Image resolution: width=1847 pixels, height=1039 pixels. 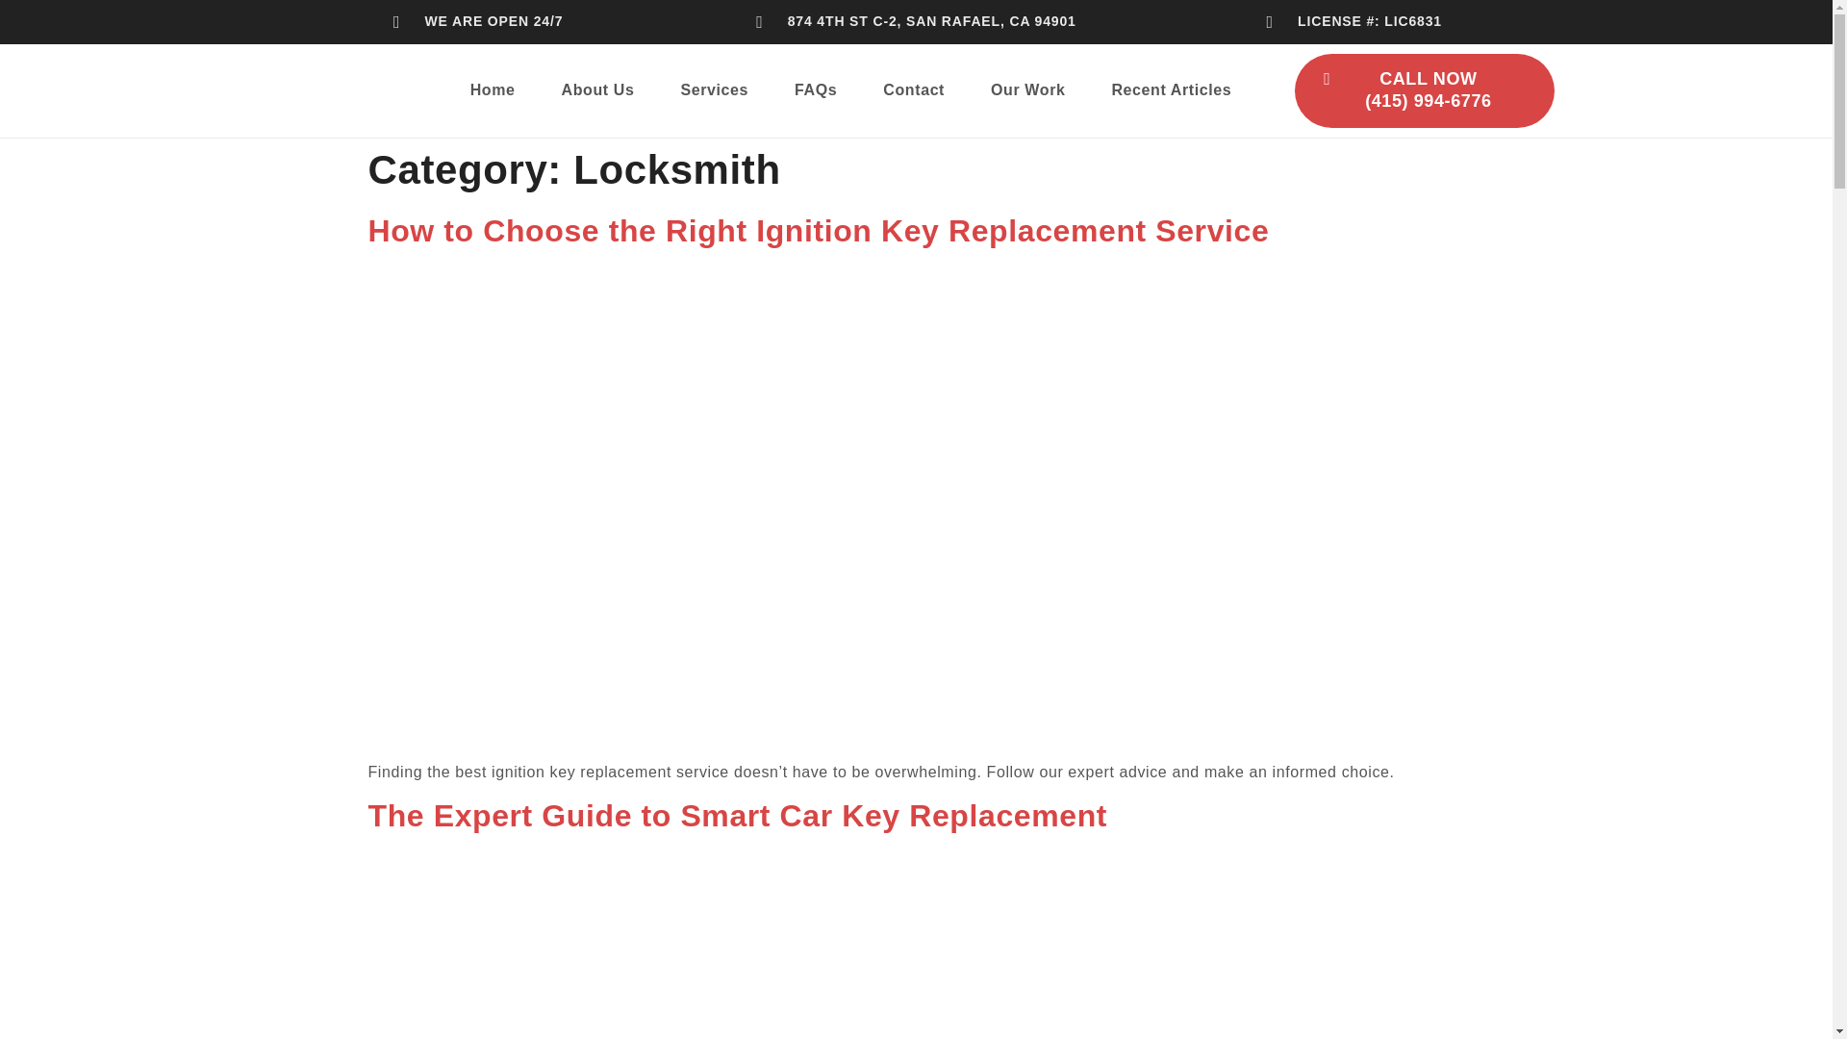 What do you see at coordinates (914, 90) in the screenshot?
I see `Contact` at bounding box center [914, 90].